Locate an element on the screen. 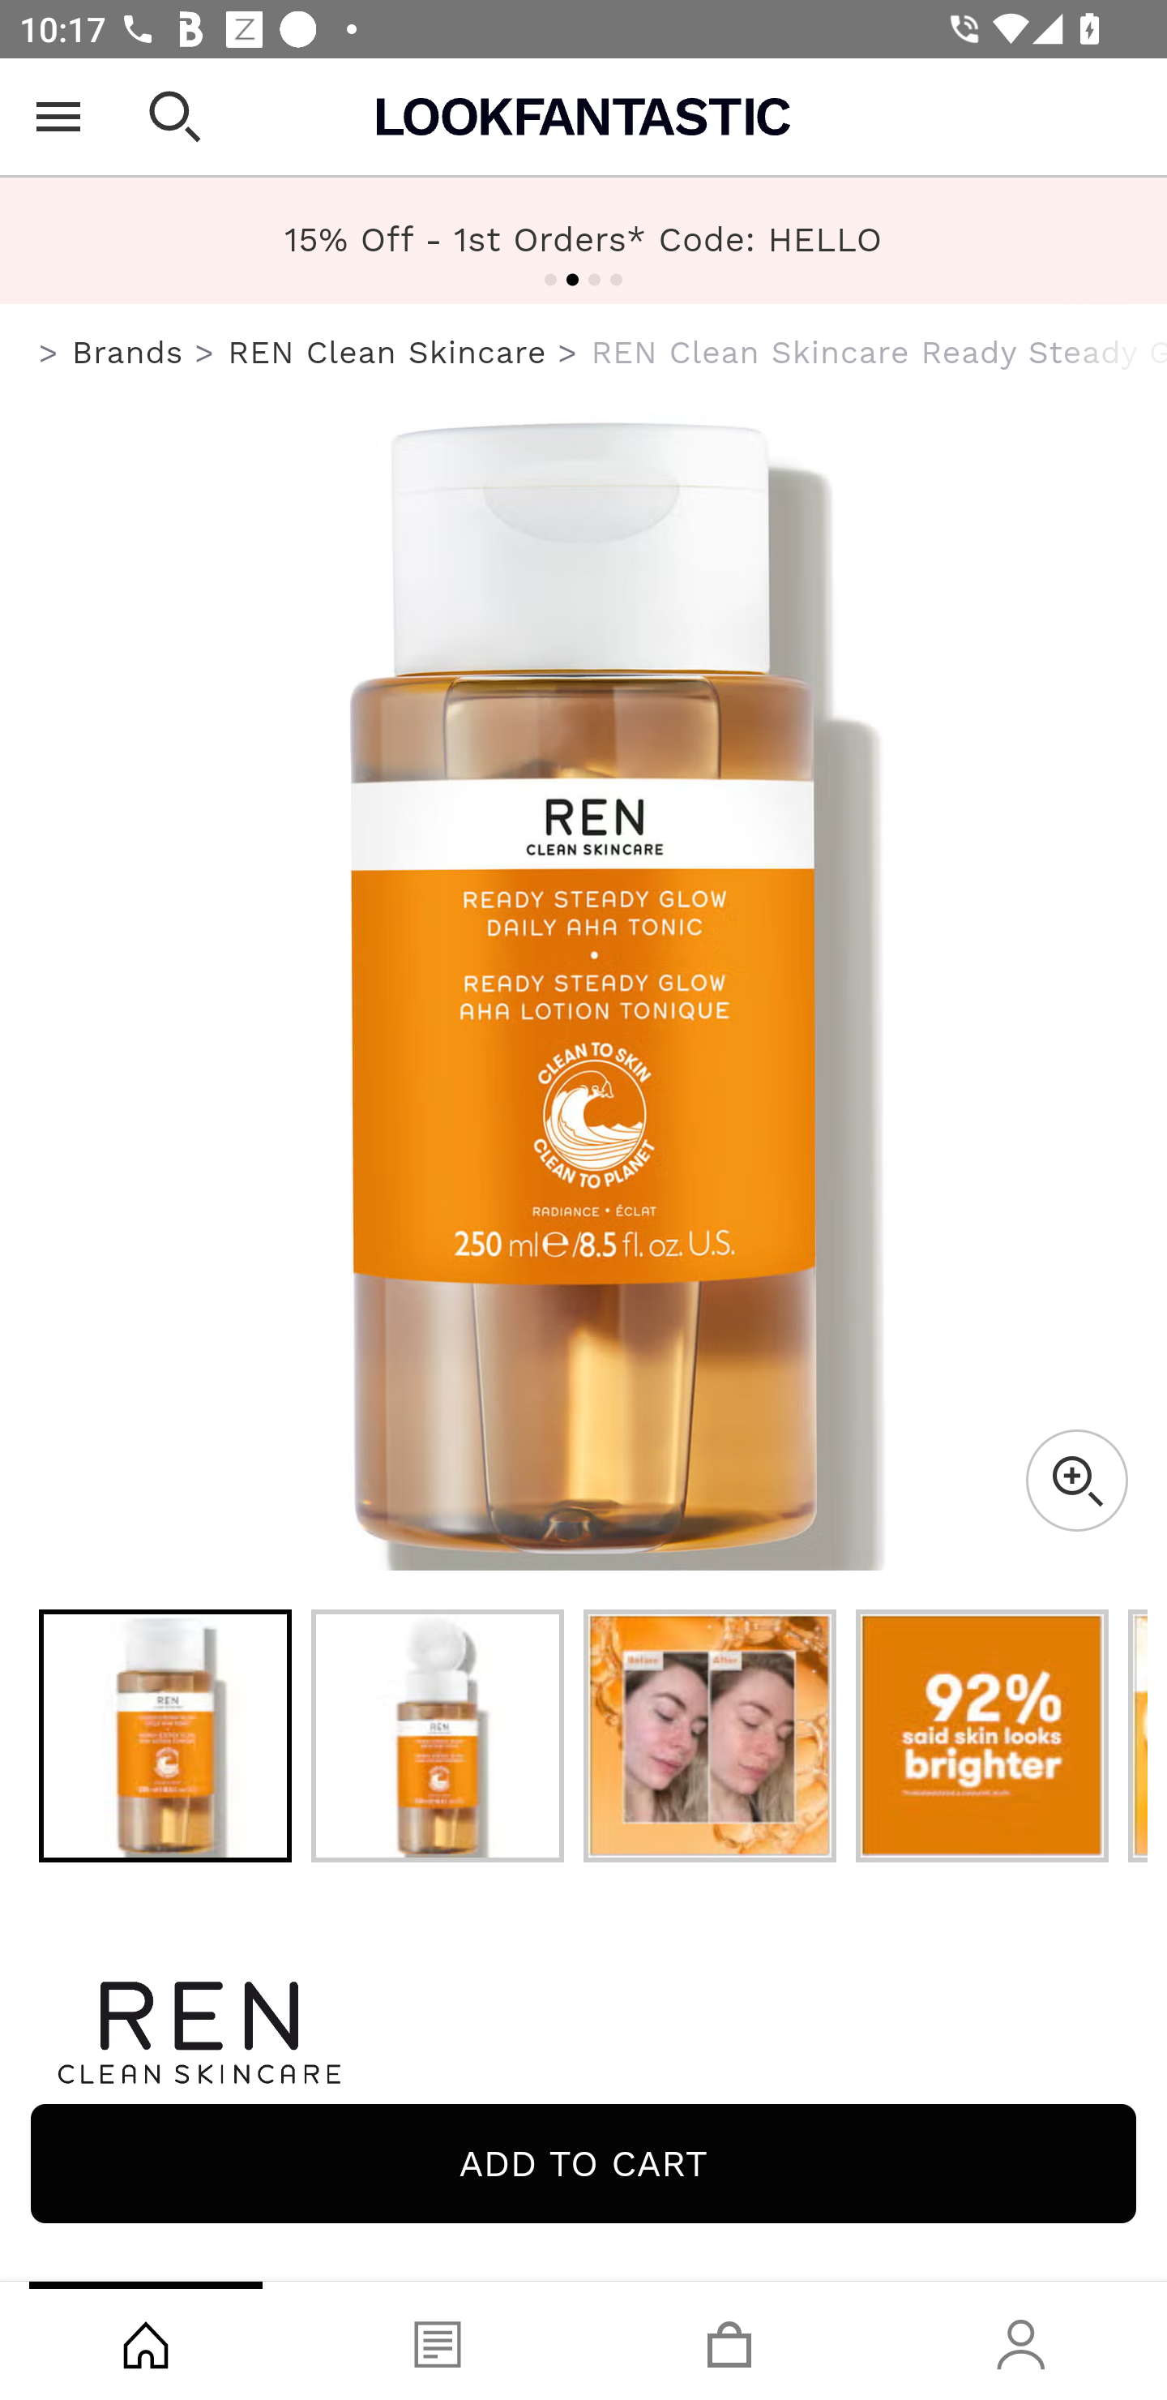 Image resolution: width=1167 pixels, height=2400 pixels. Open search is located at coordinates (175, 117).